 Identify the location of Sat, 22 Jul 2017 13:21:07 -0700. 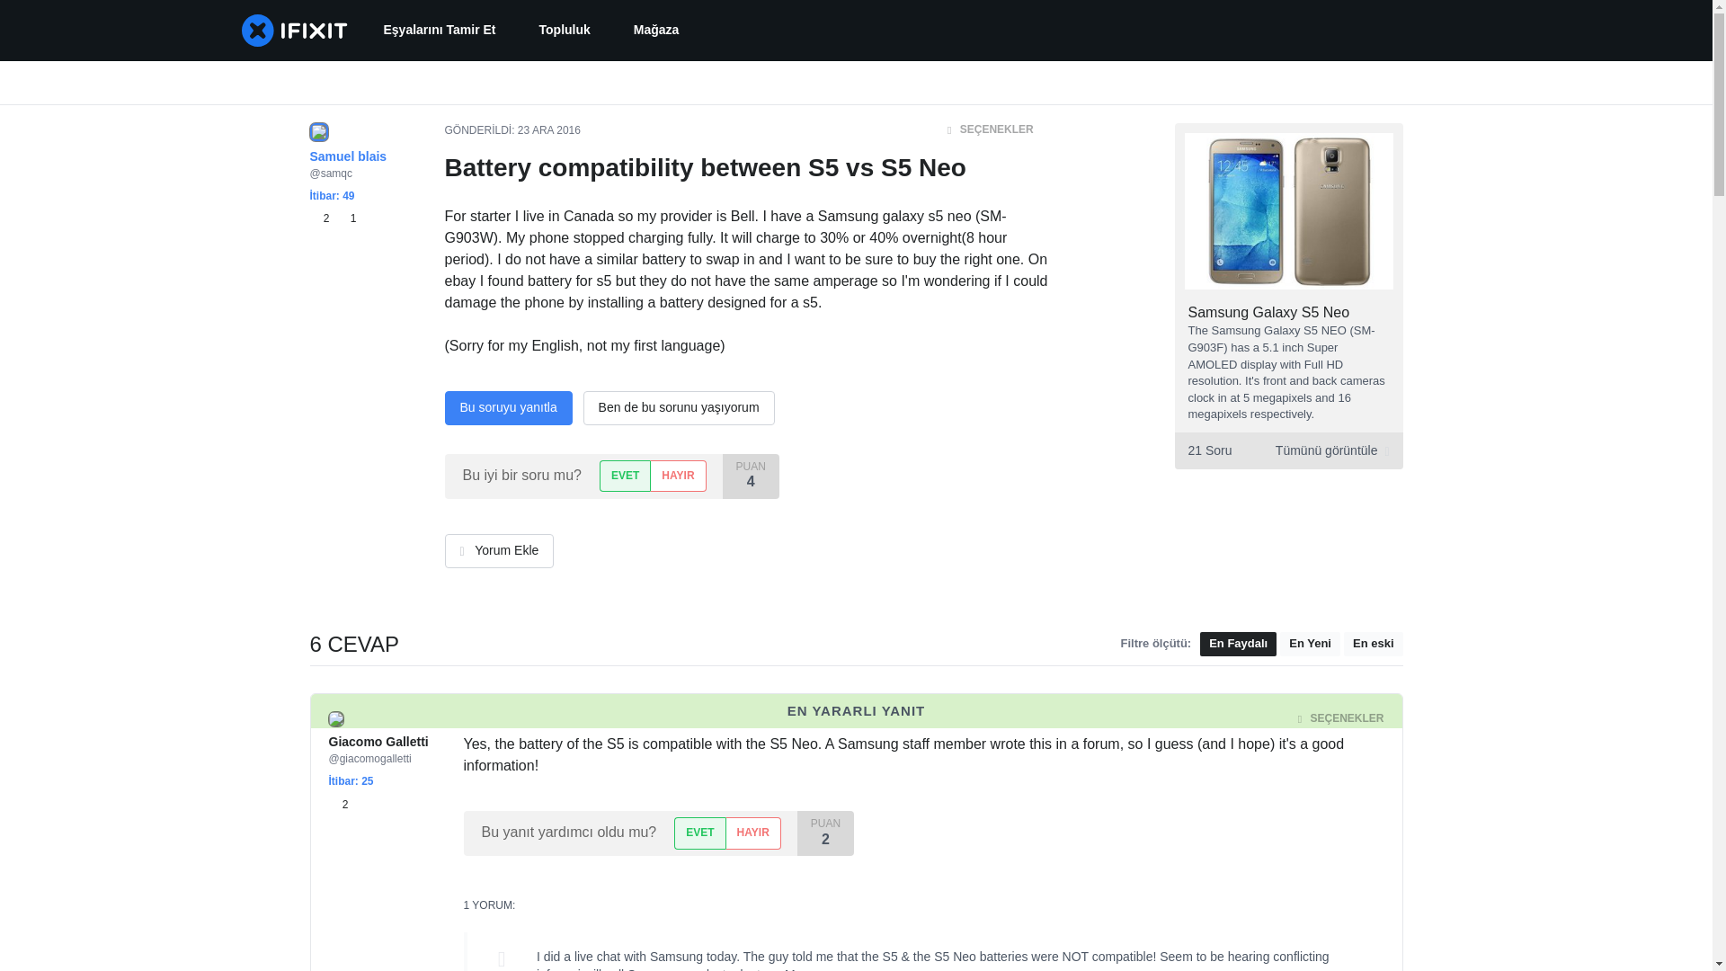
(568, 718).